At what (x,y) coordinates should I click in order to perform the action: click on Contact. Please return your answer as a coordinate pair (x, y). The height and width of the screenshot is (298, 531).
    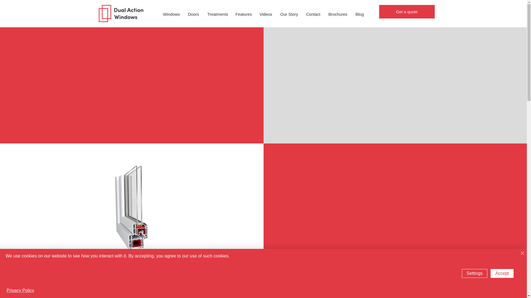
    Looking at the image, I should click on (313, 14).